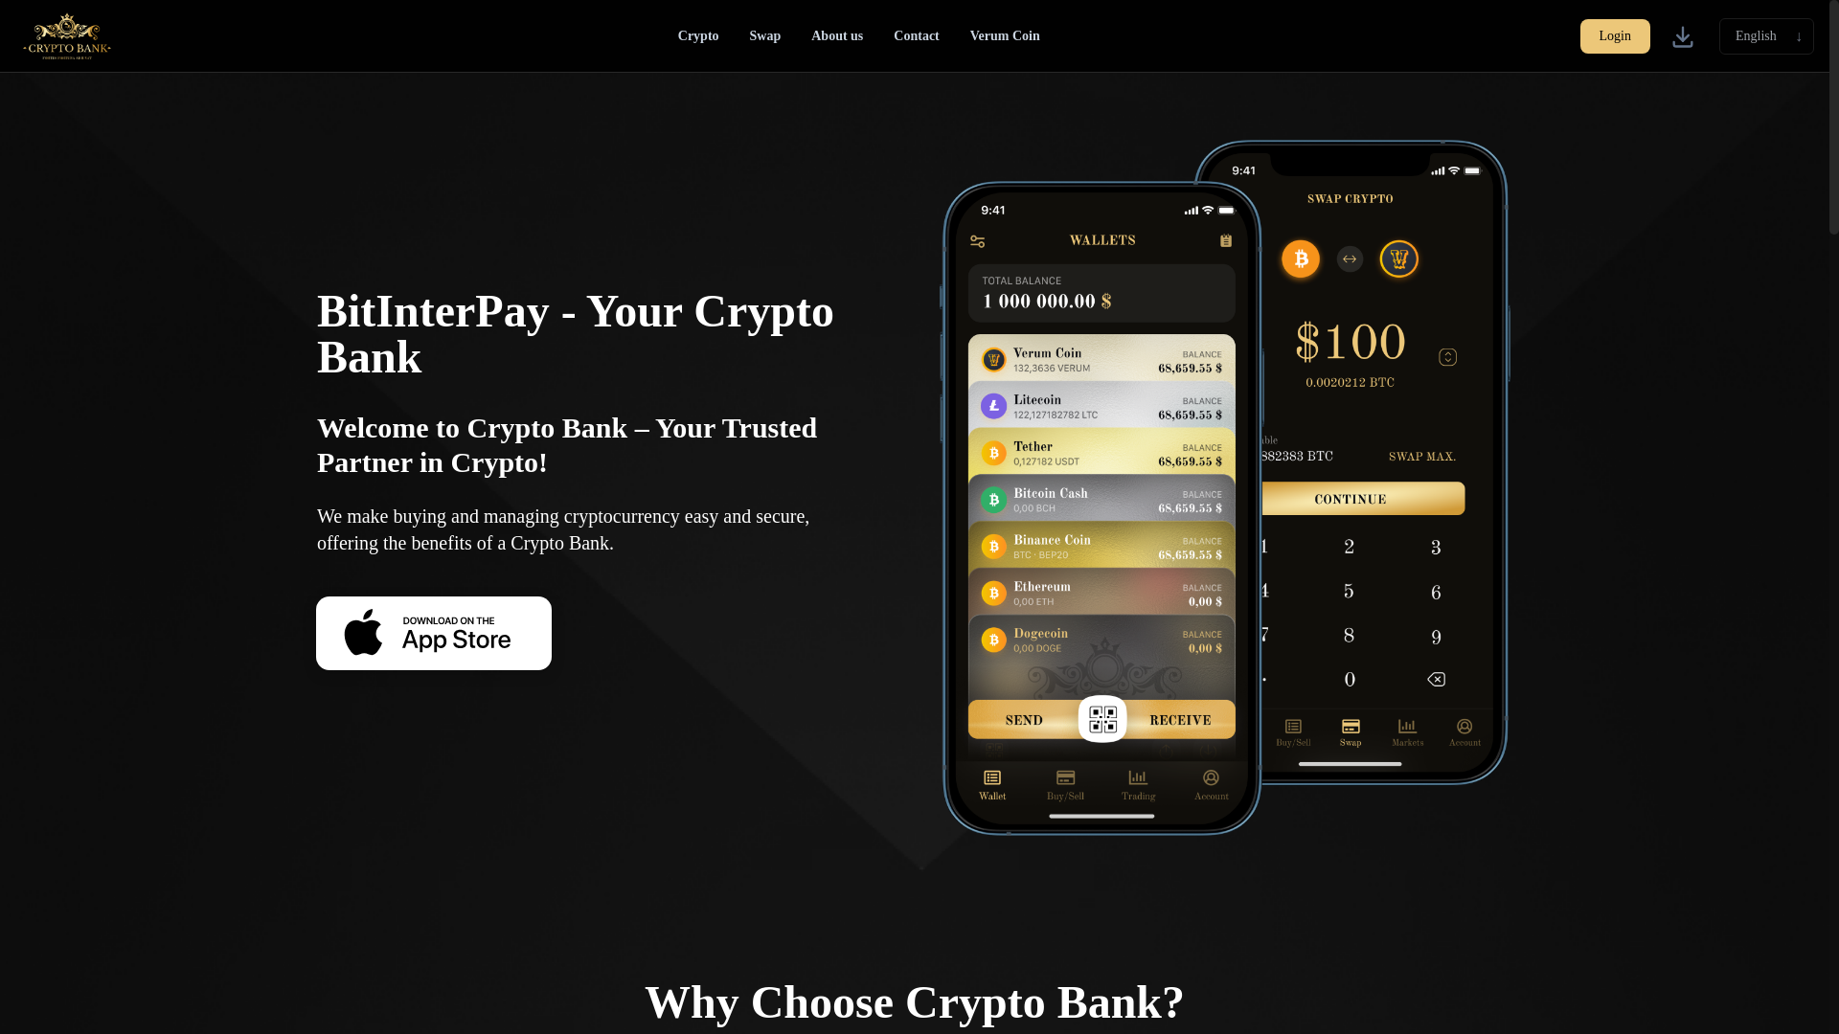 This screenshot has width=1839, height=1034. What do you see at coordinates (1005, 34) in the screenshot?
I see `Verum Coin` at bounding box center [1005, 34].